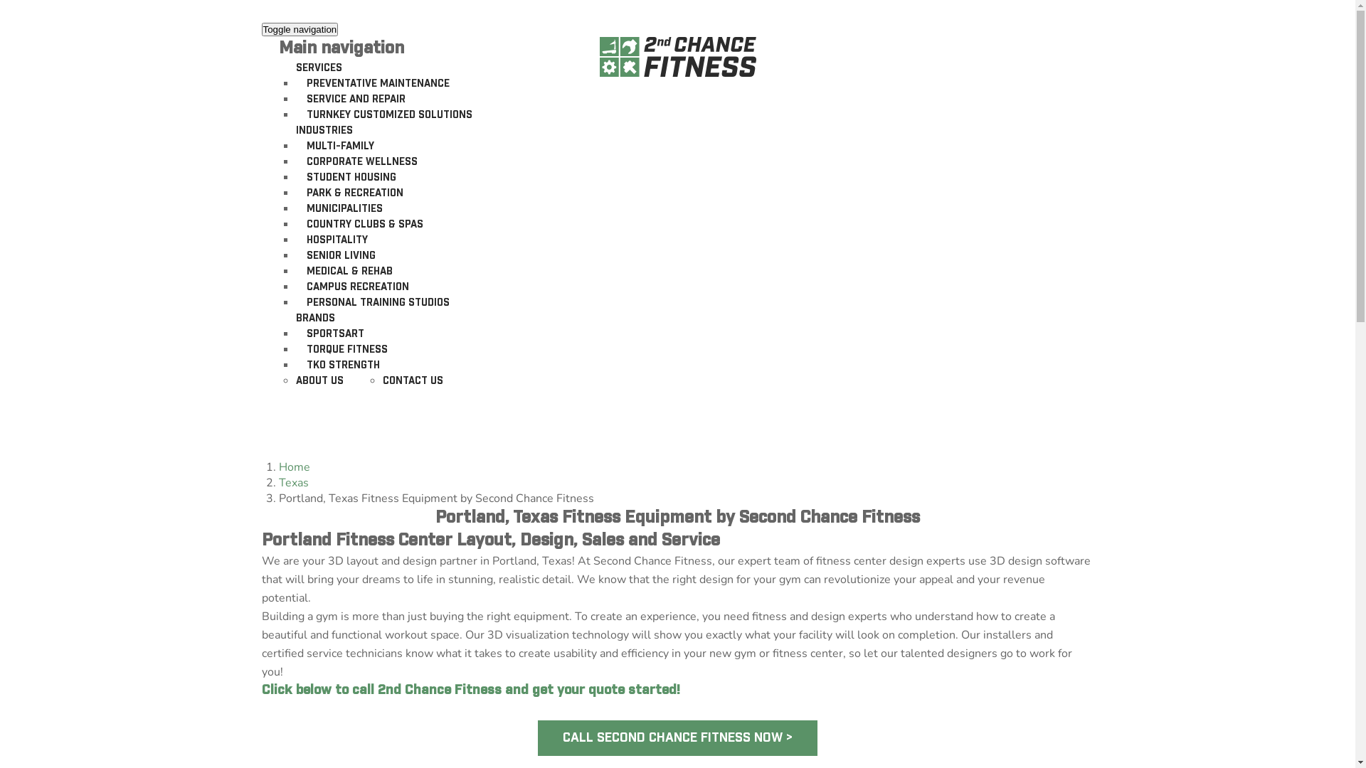 Image resolution: width=1366 pixels, height=768 pixels. Describe the element at coordinates (294, 483) in the screenshot. I see `Texas` at that location.